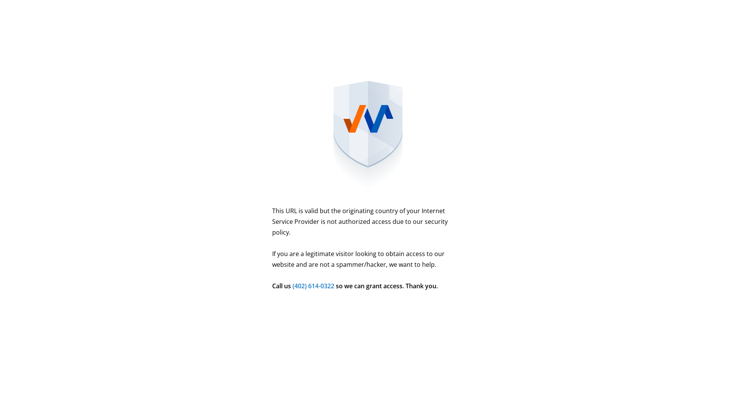 The image size is (736, 414). What do you see at coordinates (368, 323) in the screenshot?
I see `Go back to previous site` at bounding box center [368, 323].